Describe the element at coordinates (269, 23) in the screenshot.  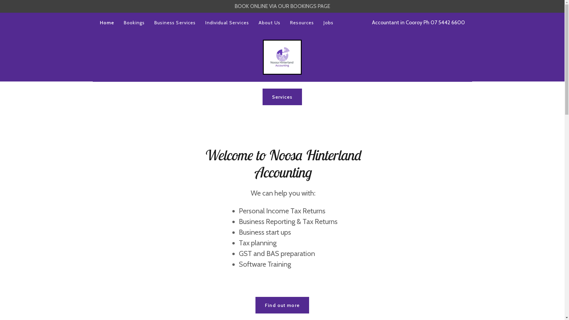
I see `About Us` at that location.